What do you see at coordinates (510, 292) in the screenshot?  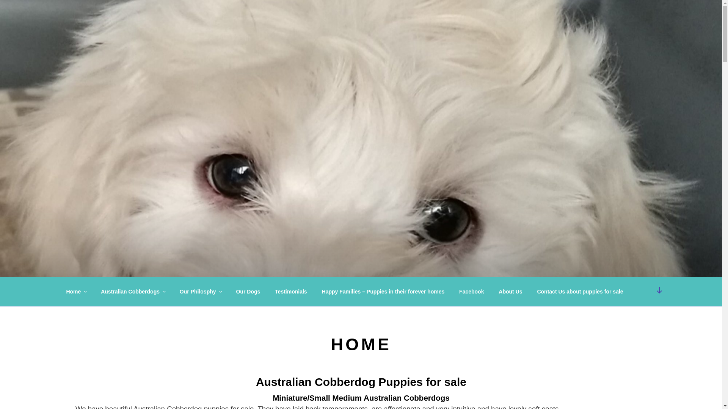 I see `About Us` at bounding box center [510, 292].